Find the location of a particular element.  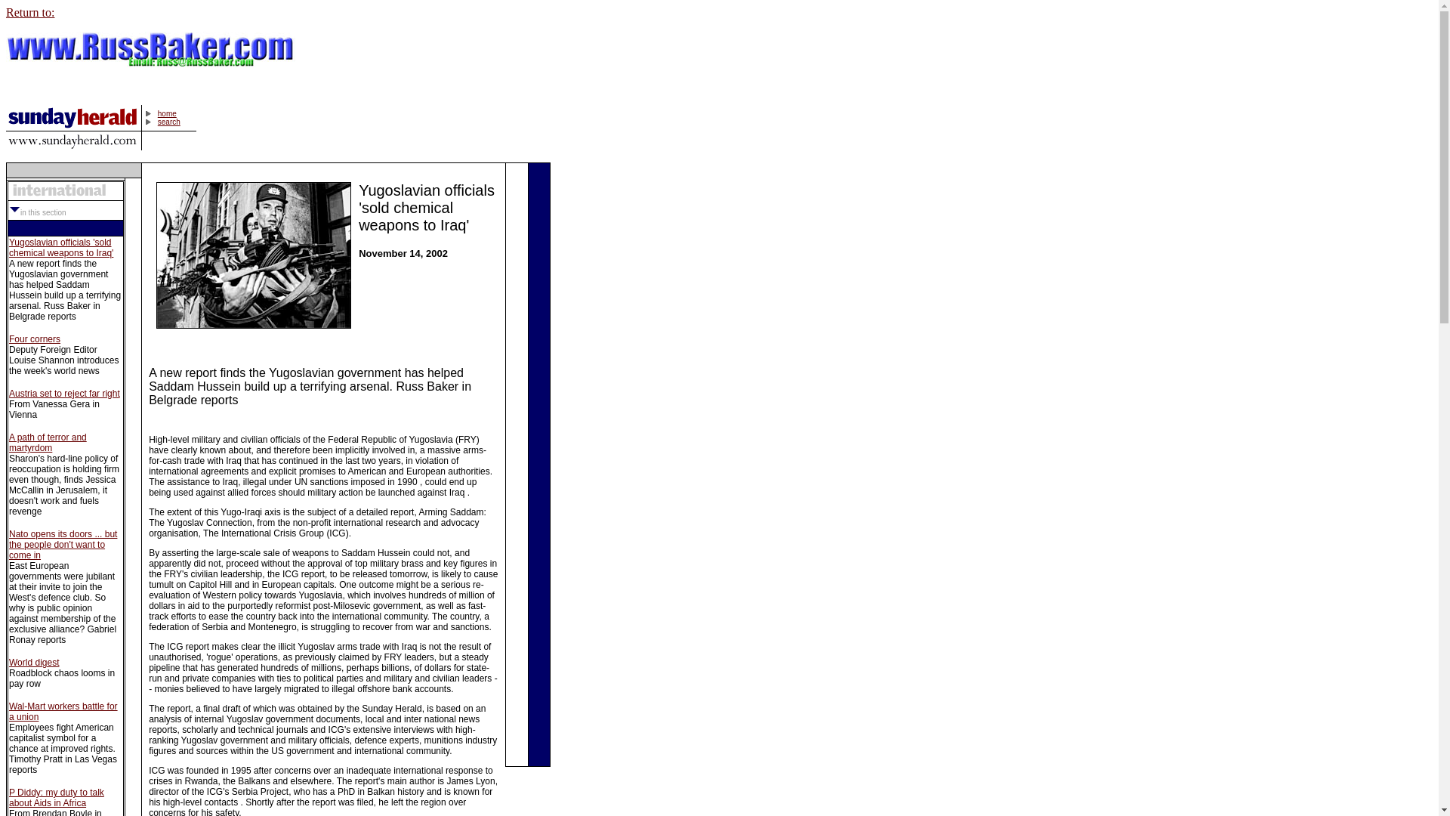

search is located at coordinates (169, 122).